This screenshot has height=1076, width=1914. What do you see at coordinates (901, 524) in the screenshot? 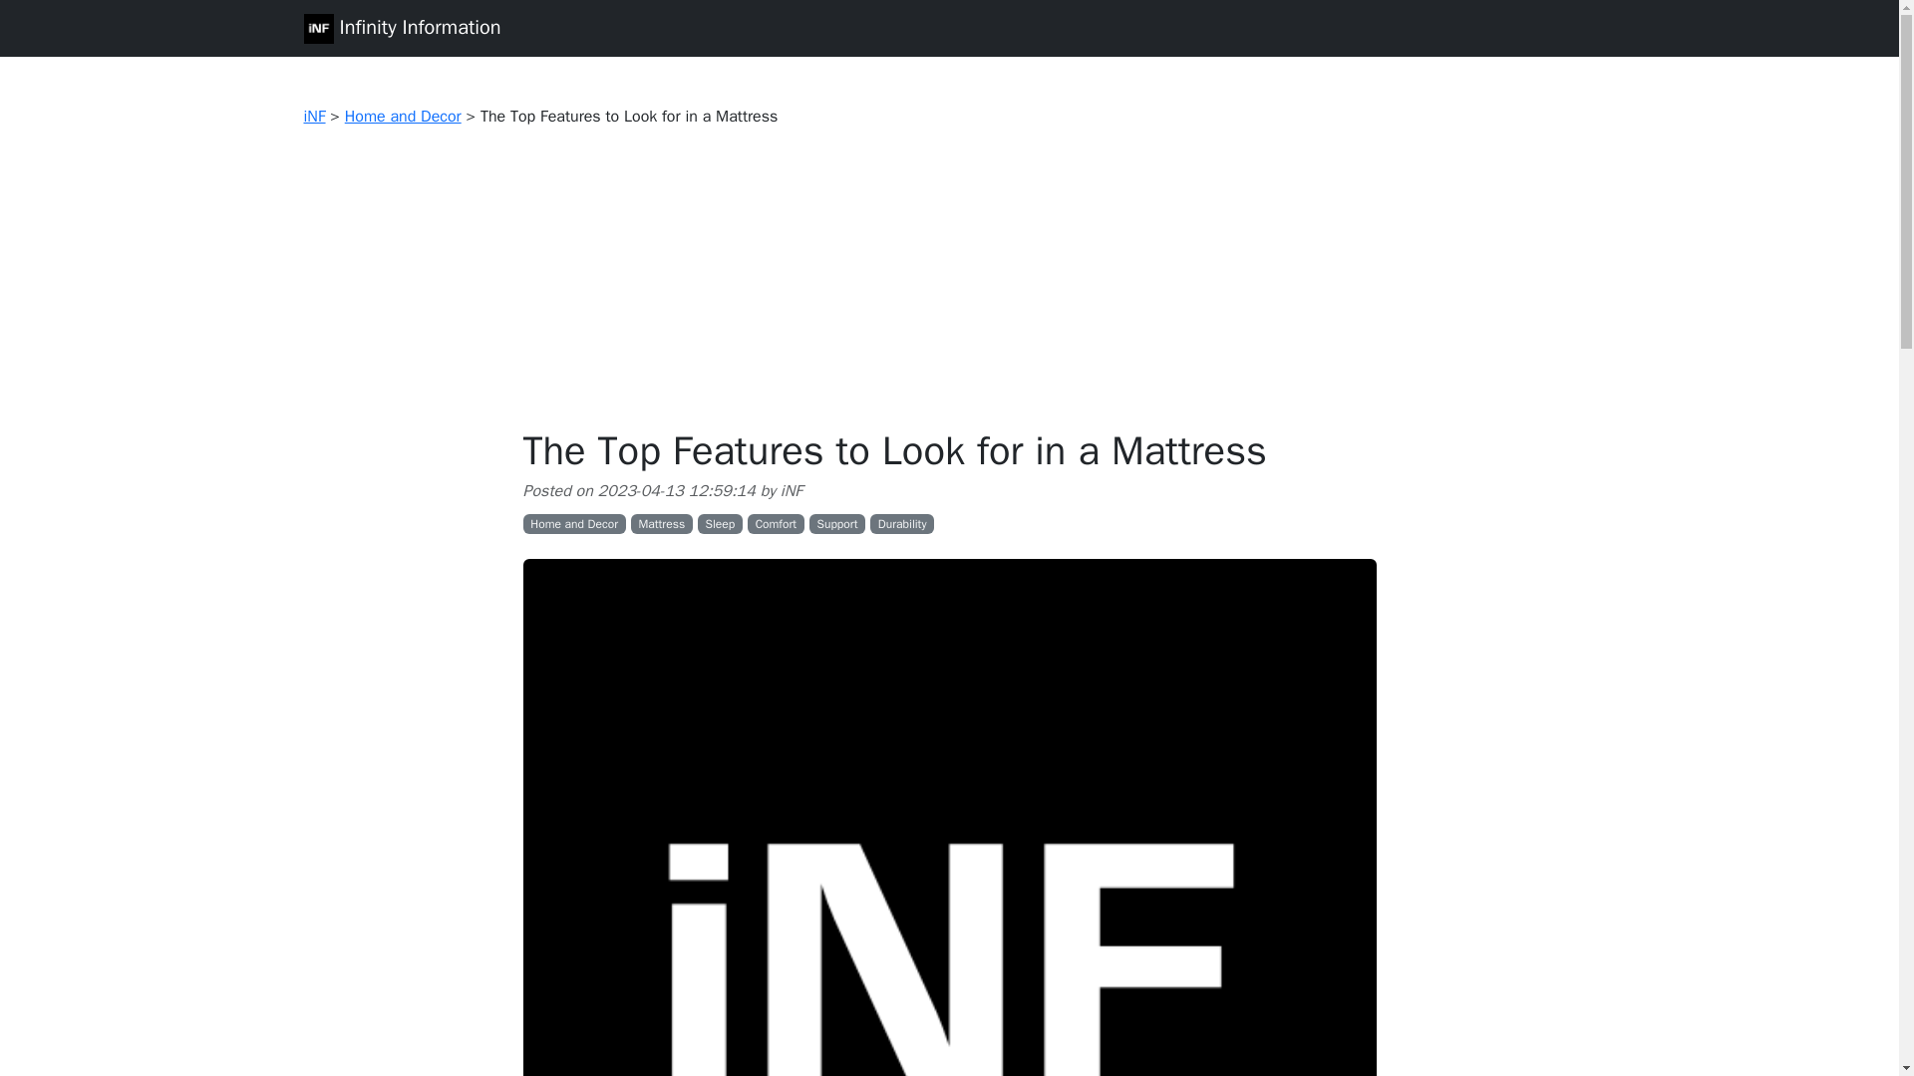
I see `Durability` at bounding box center [901, 524].